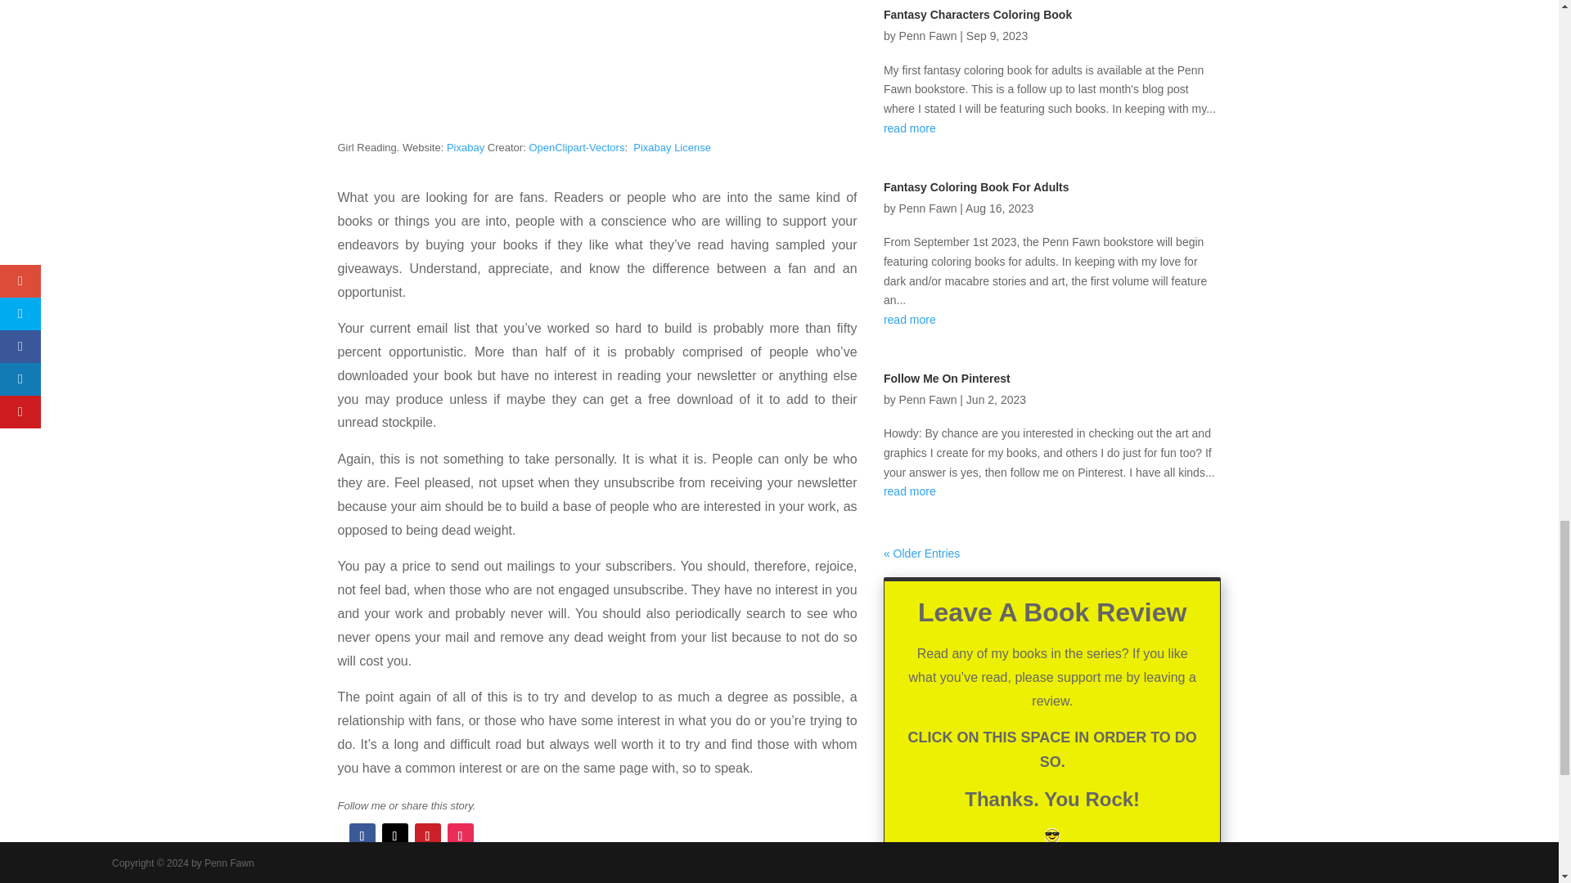 This screenshot has height=883, width=1571. What do you see at coordinates (928, 399) in the screenshot?
I see `Posts by Penn Fawn` at bounding box center [928, 399].